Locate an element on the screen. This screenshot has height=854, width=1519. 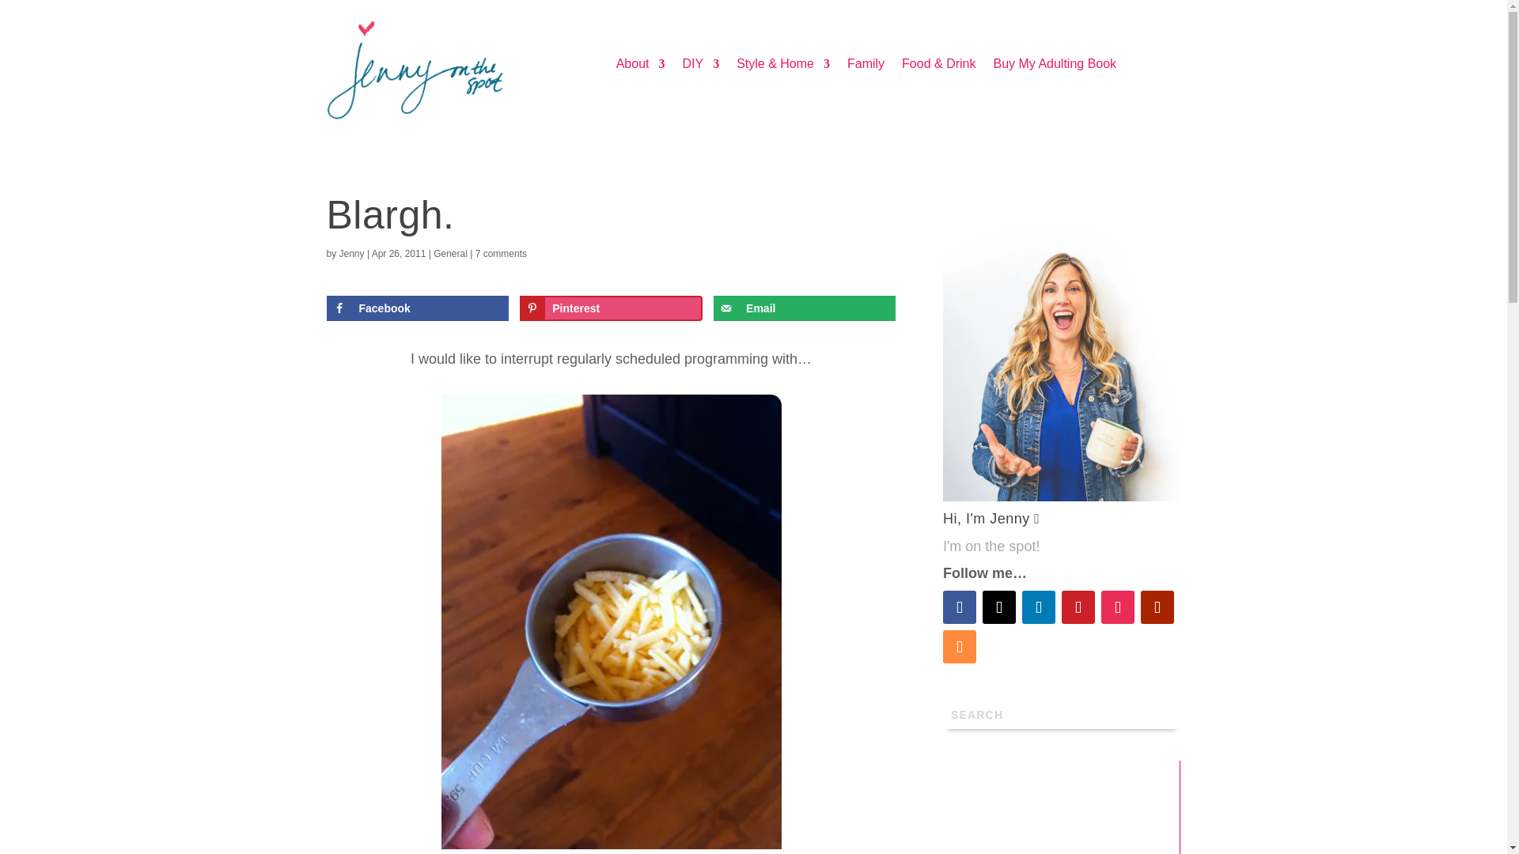
Follow on Pinterest is located at coordinates (1078, 607).